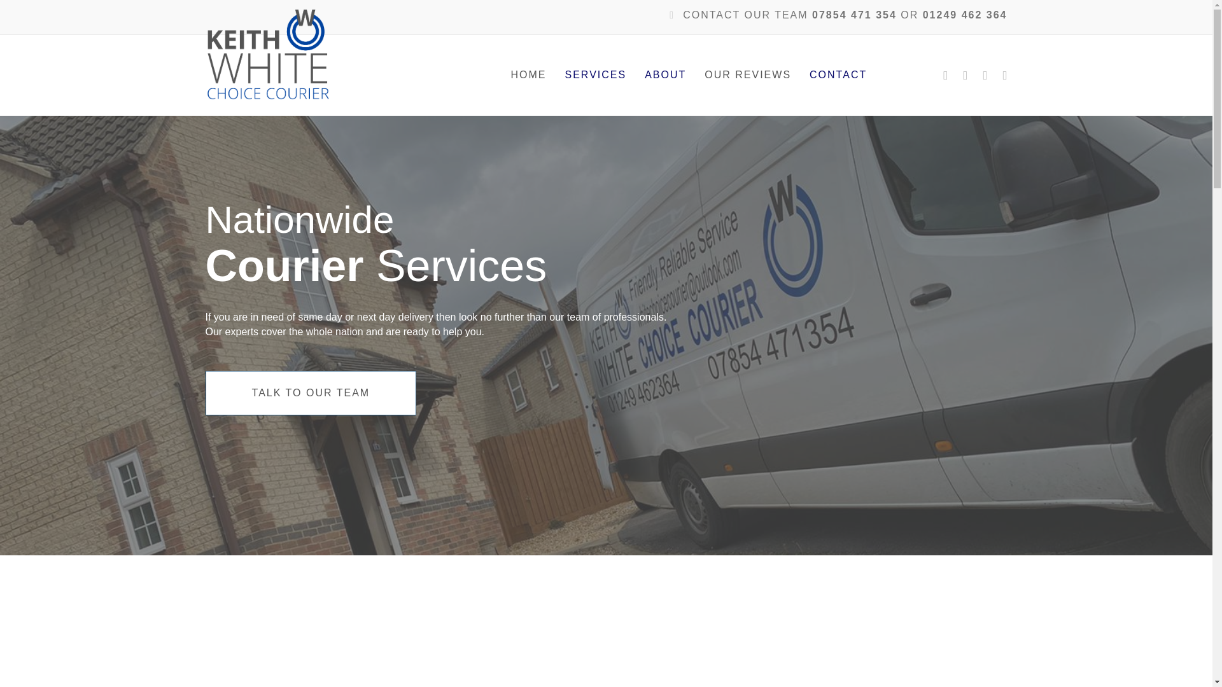 Image resolution: width=1222 pixels, height=687 pixels. I want to click on TALK TO OUR TEAM, so click(311, 393).